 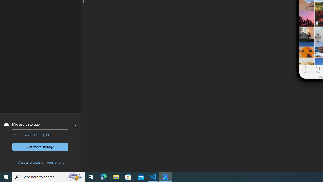 I want to click on Type here to search, so click(x=48, y=177).